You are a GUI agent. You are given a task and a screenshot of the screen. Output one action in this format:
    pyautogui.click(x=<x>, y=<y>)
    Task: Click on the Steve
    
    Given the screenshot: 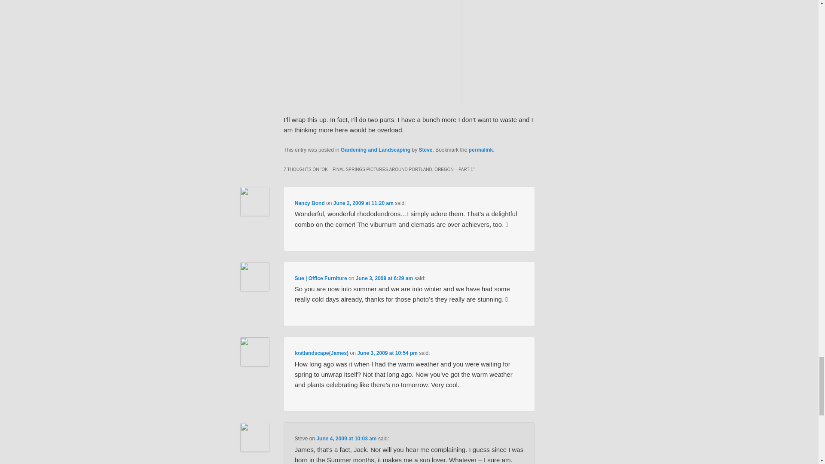 What is the action you would take?
    pyautogui.click(x=425, y=150)
    